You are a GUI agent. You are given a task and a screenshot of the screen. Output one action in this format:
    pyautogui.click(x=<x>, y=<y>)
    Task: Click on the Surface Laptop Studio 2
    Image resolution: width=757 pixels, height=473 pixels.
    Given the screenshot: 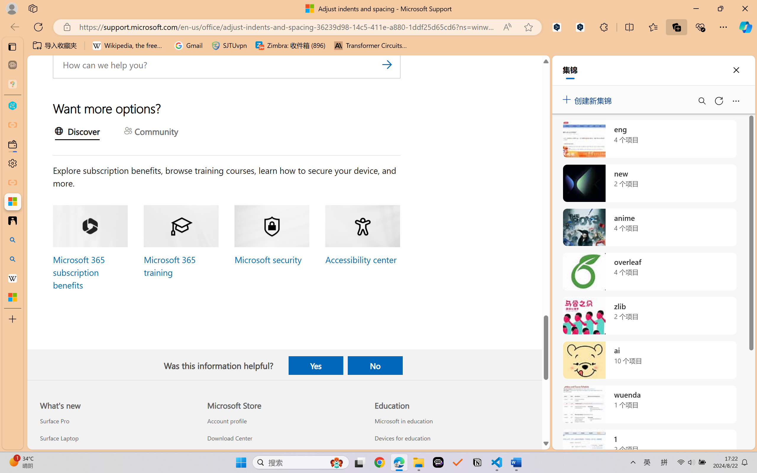 What is the action you would take?
    pyautogui.click(x=117, y=455)
    